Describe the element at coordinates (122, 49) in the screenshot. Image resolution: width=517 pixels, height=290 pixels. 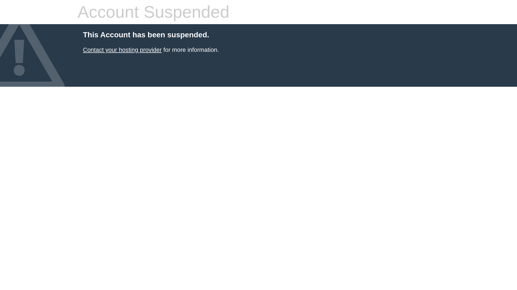
I see `Contact your hosting provider` at that location.